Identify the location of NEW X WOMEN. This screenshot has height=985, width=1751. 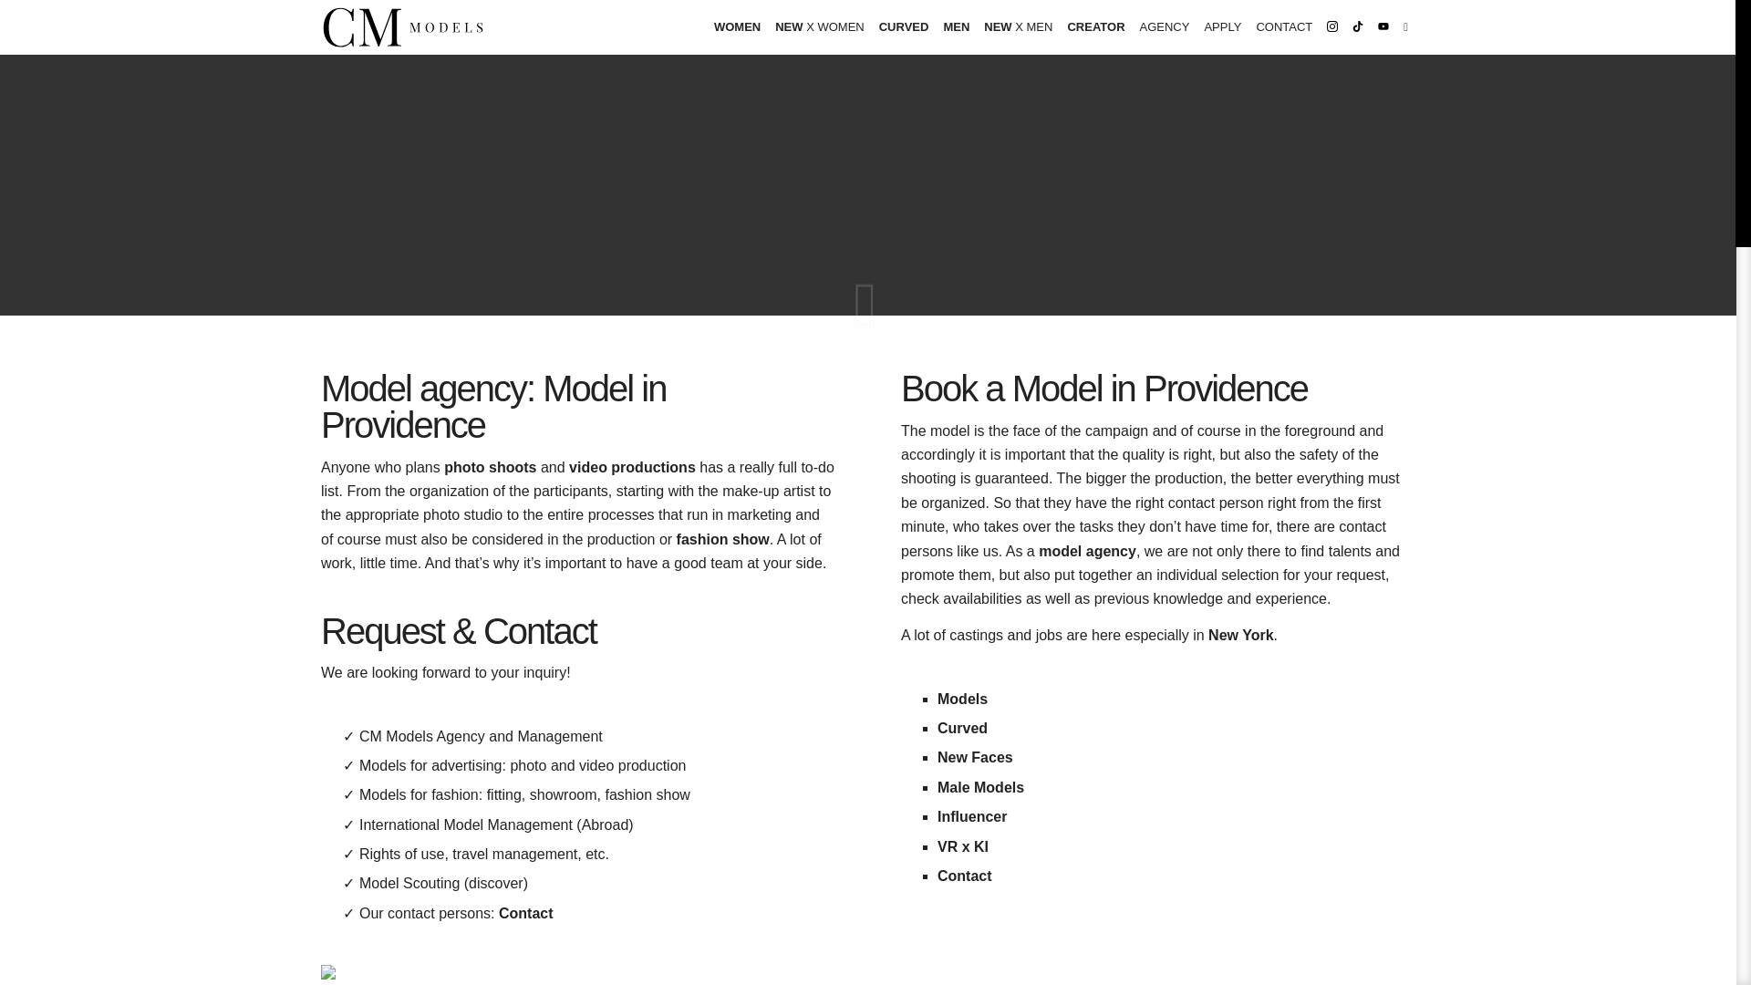
(820, 27).